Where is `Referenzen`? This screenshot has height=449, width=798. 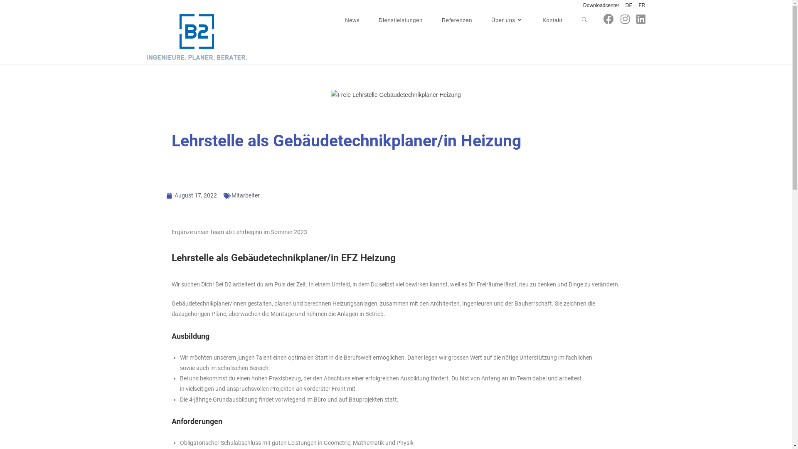
Referenzen is located at coordinates (457, 20).